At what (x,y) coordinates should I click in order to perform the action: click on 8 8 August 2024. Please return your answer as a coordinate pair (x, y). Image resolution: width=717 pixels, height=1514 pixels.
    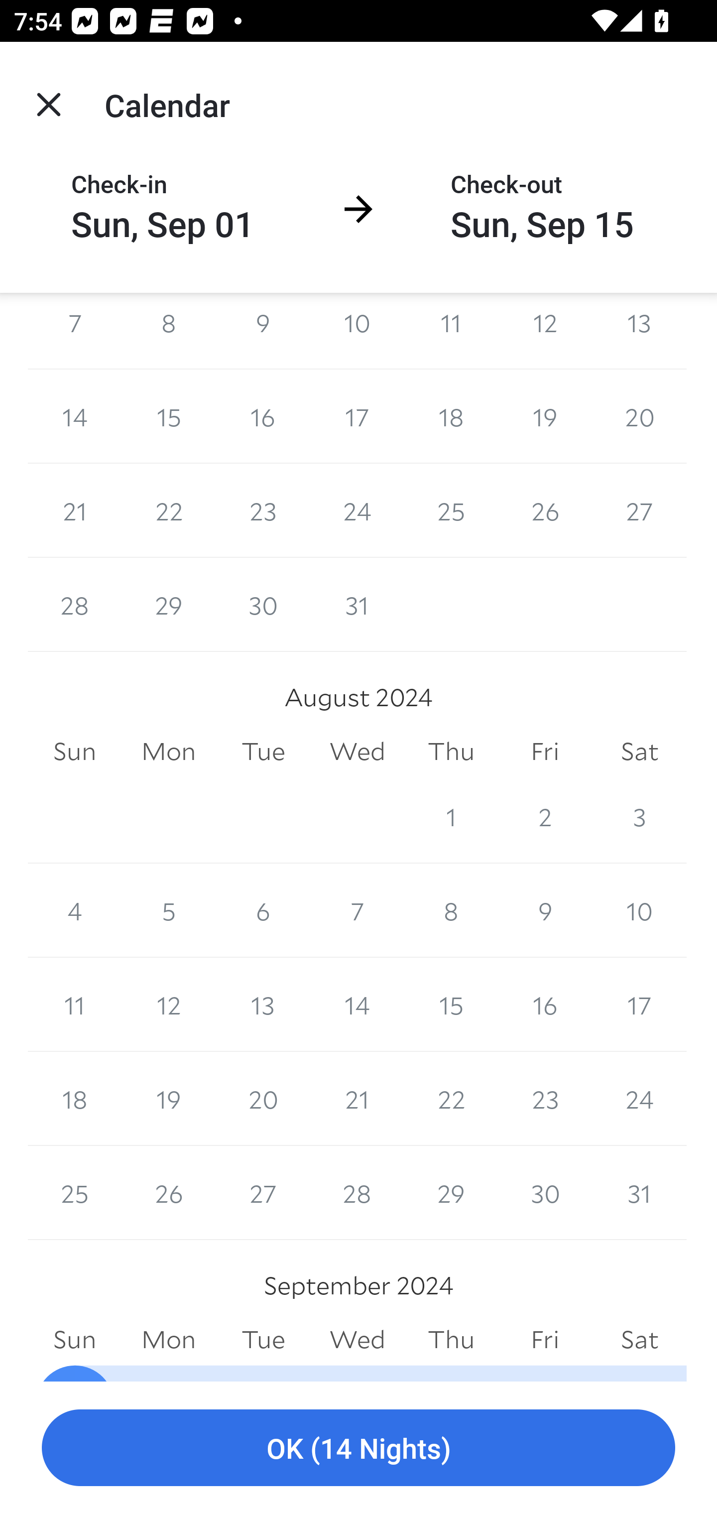
    Looking at the image, I should click on (451, 910).